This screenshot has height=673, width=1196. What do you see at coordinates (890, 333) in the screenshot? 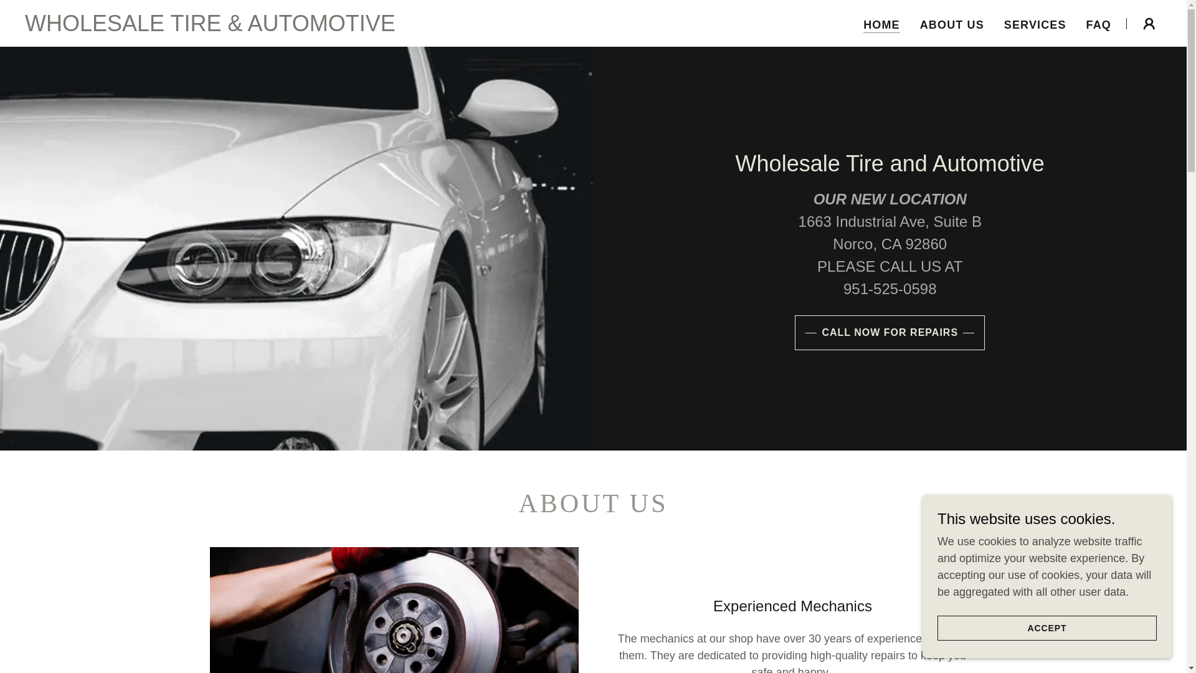
I see `CALL NOW FOR REPAIRS` at bounding box center [890, 333].